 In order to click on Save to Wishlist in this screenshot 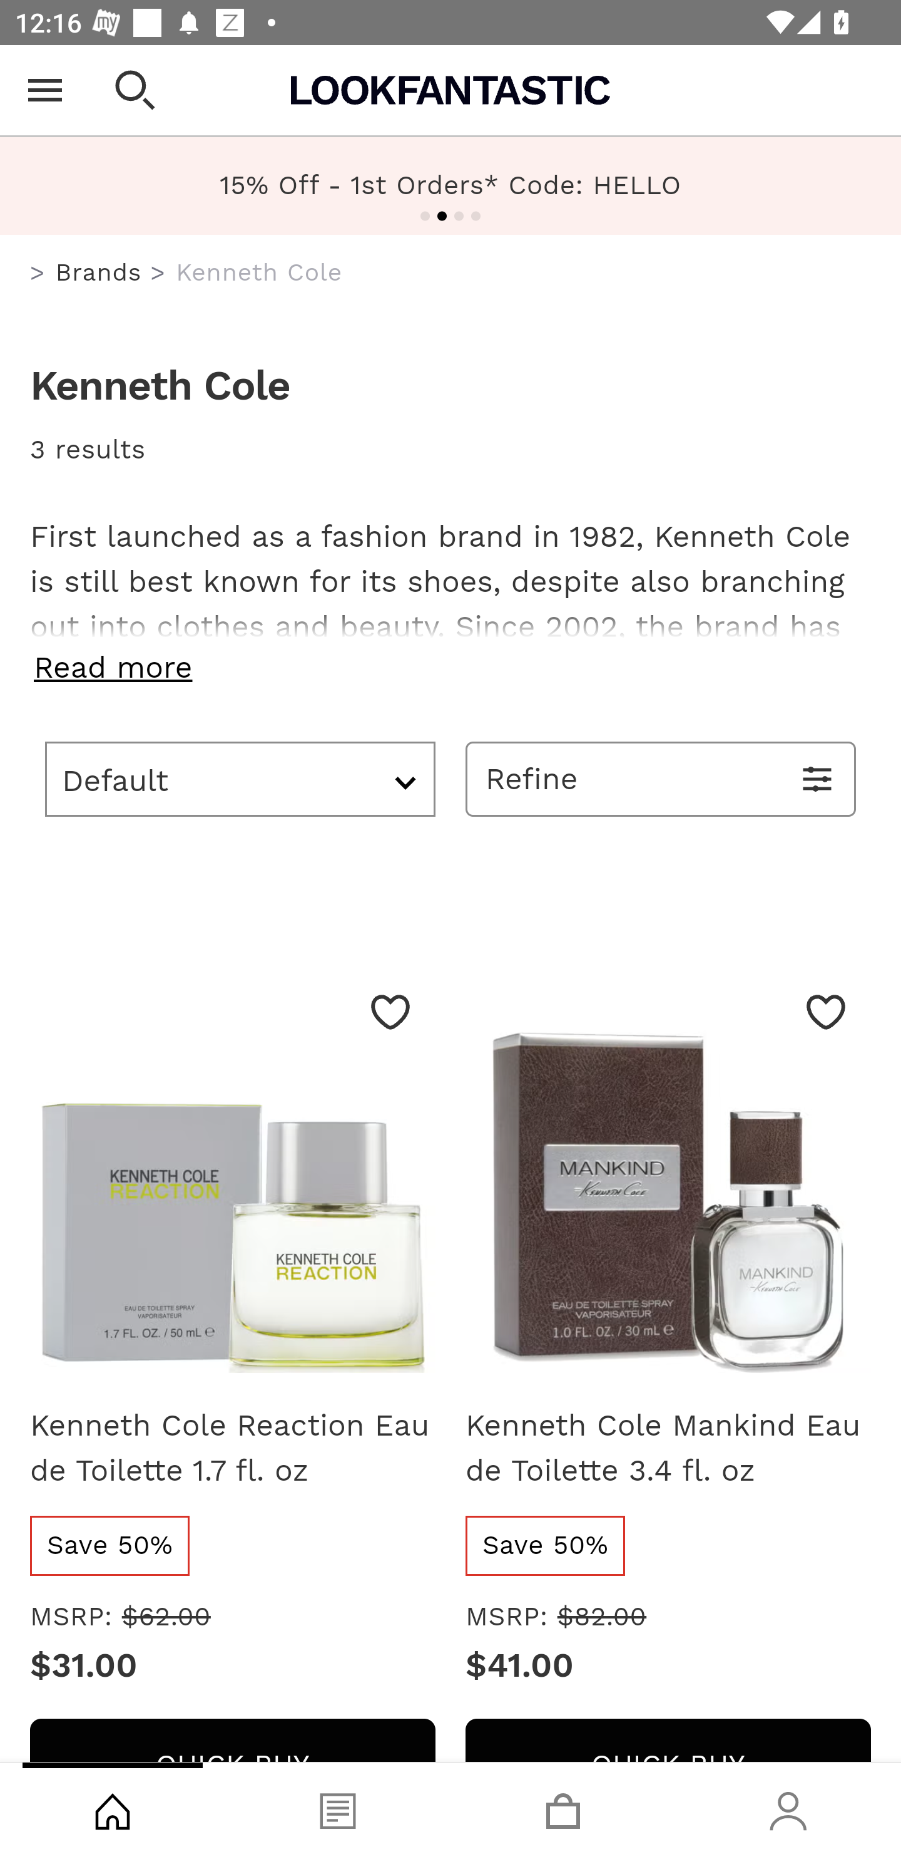, I will do `click(826, 1012)`.